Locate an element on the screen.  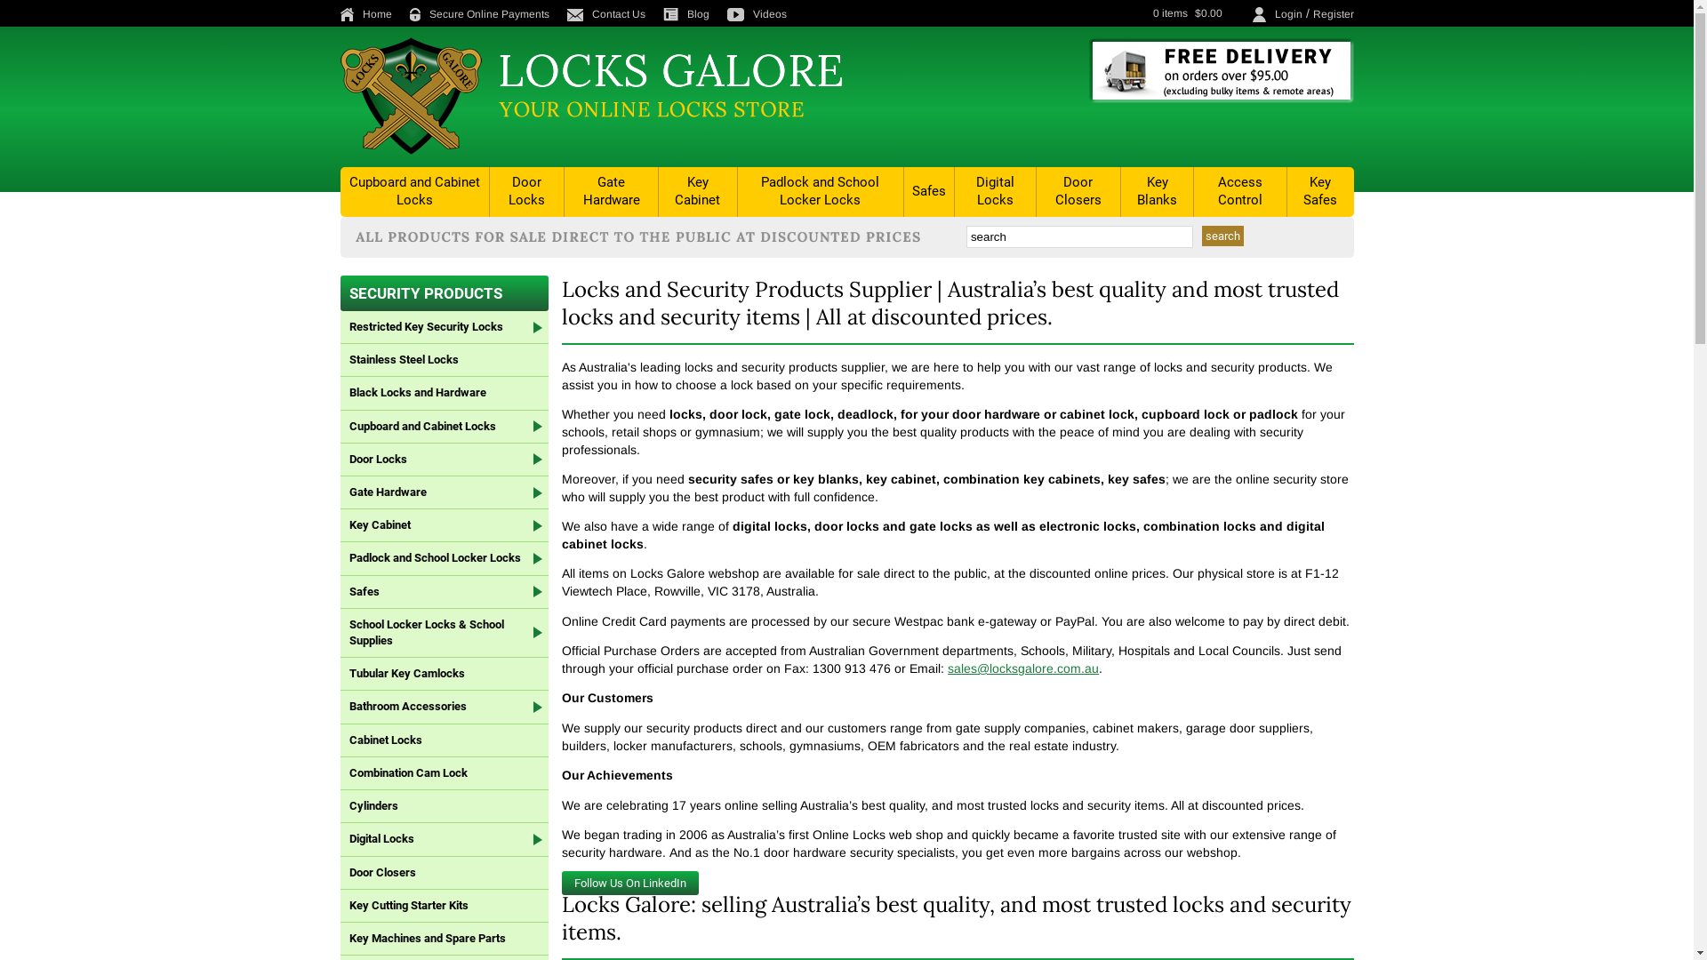
Bathroom Accessories is located at coordinates (445, 708).